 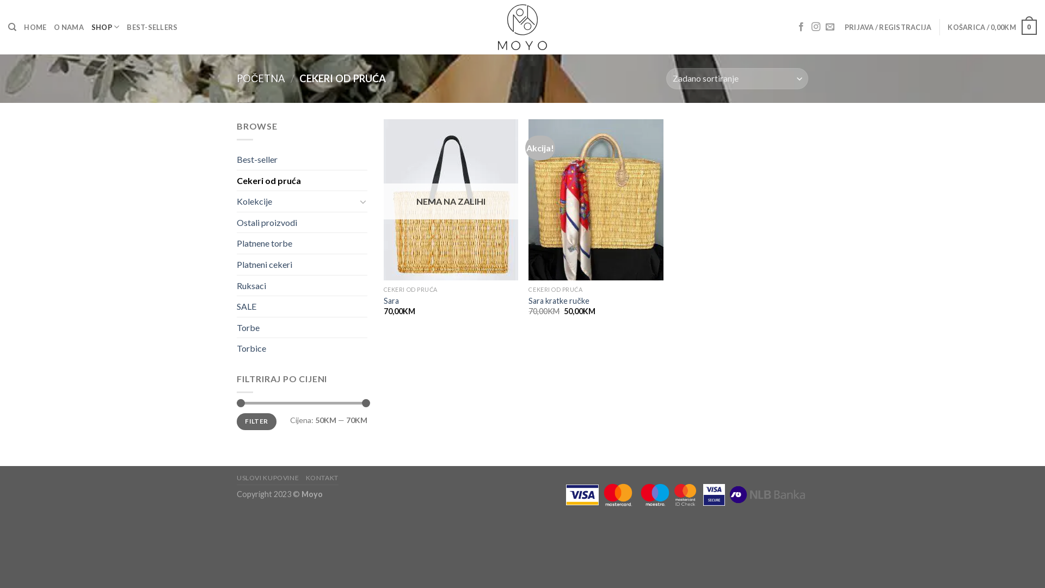 I want to click on Torbe, so click(x=302, y=328).